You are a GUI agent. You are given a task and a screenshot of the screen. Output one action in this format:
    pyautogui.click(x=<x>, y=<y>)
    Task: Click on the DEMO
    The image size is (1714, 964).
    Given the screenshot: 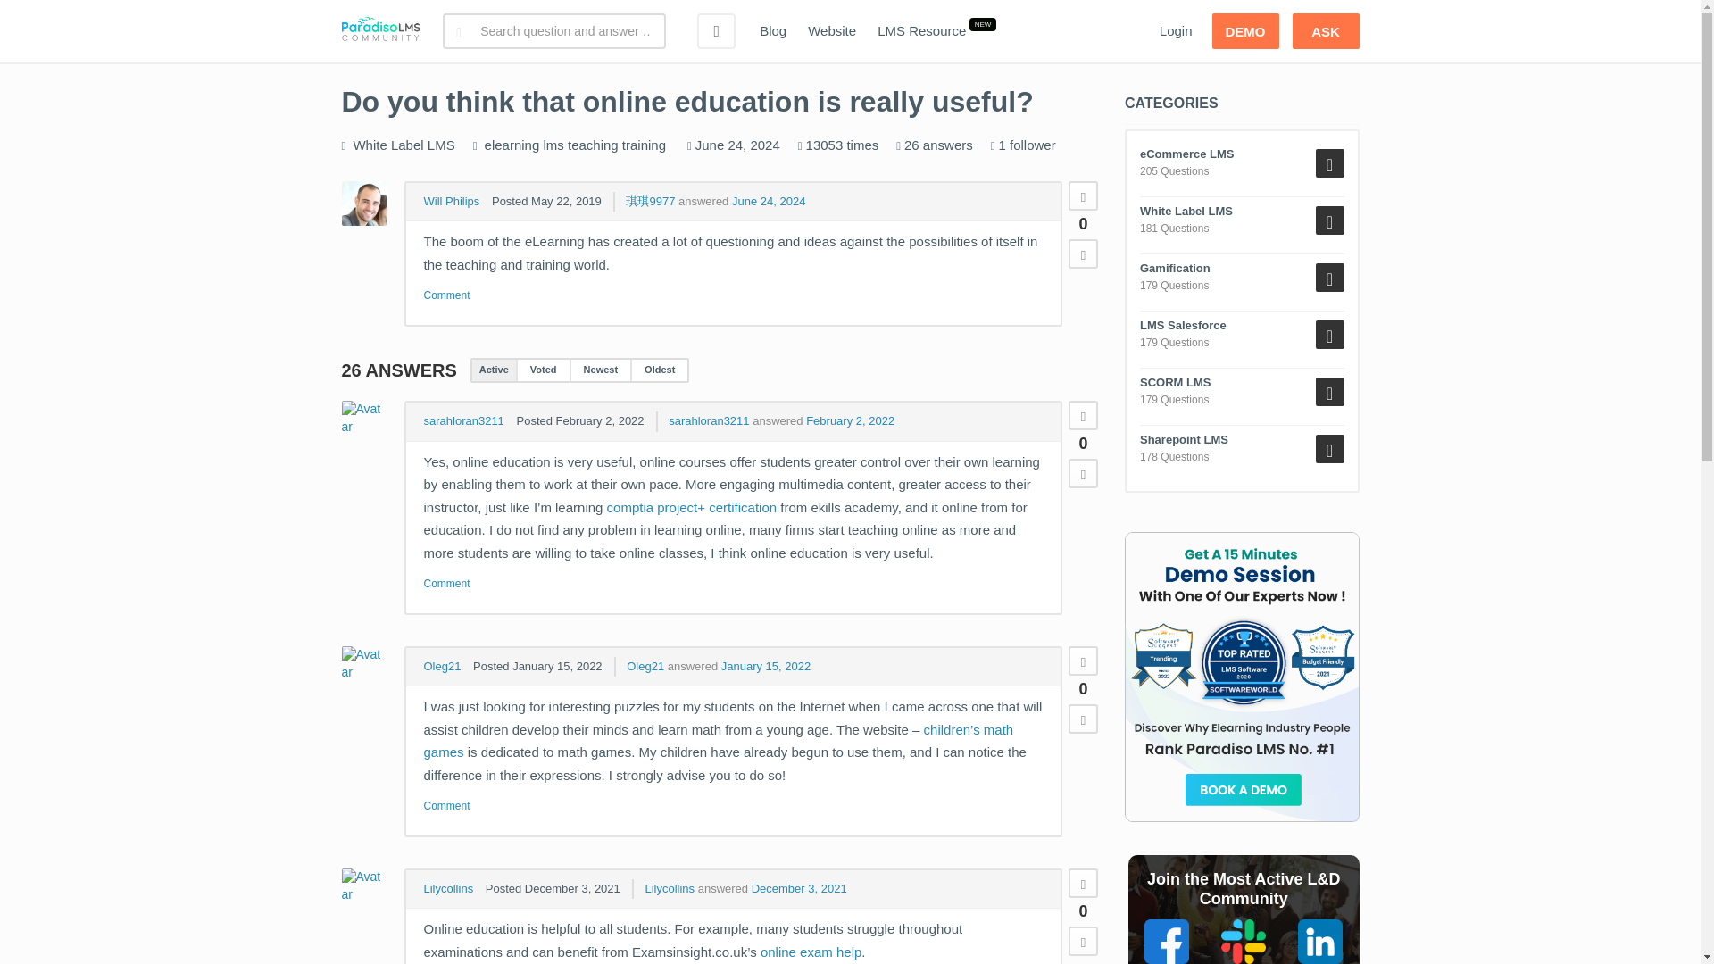 What is the action you would take?
    pyautogui.click(x=1244, y=31)
    